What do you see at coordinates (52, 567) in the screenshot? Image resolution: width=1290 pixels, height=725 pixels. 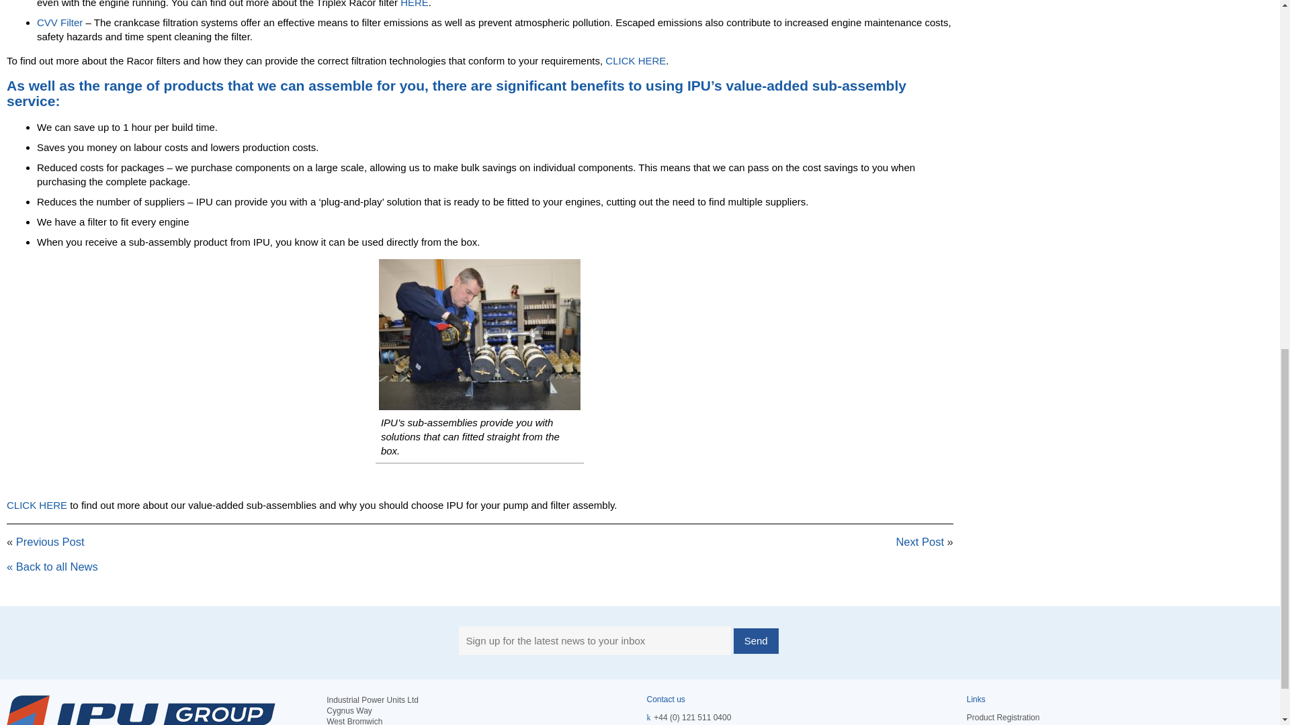 I see `Back to all News` at bounding box center [52, 567].